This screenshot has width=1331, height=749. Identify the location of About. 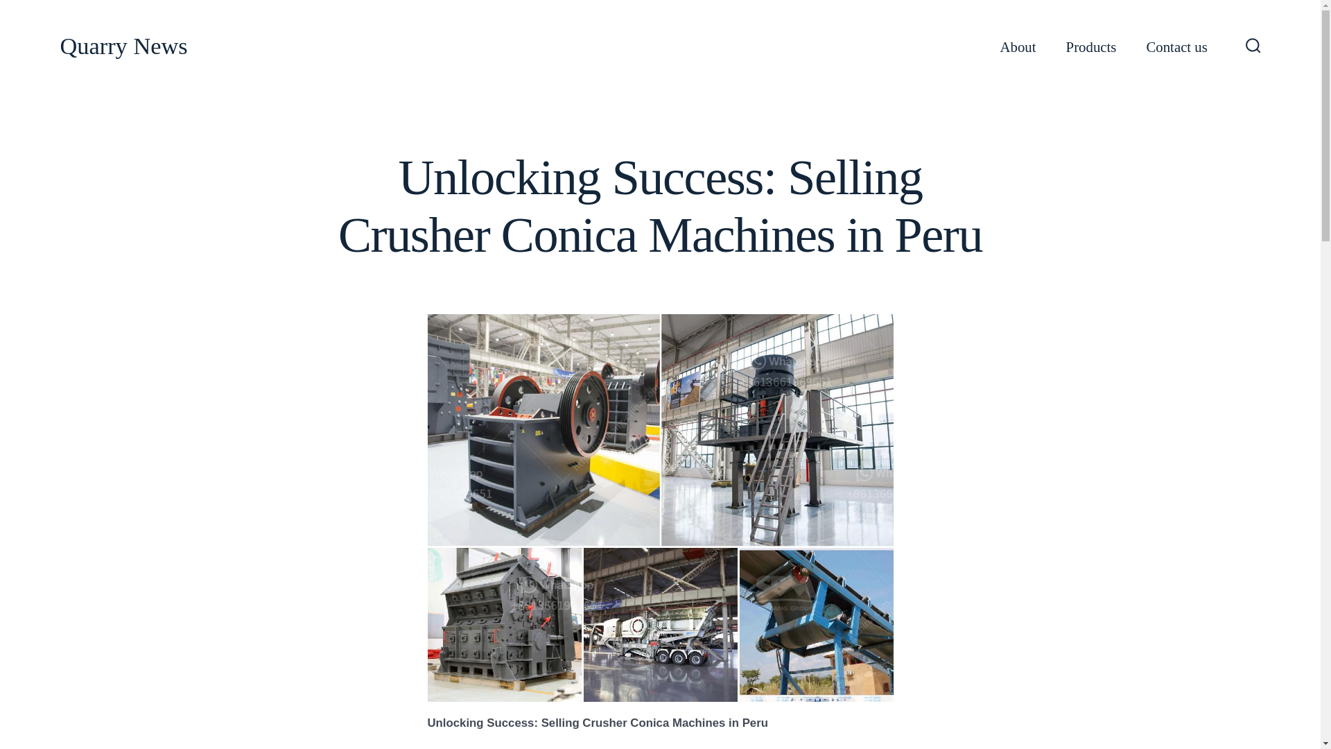
(1018, 47).